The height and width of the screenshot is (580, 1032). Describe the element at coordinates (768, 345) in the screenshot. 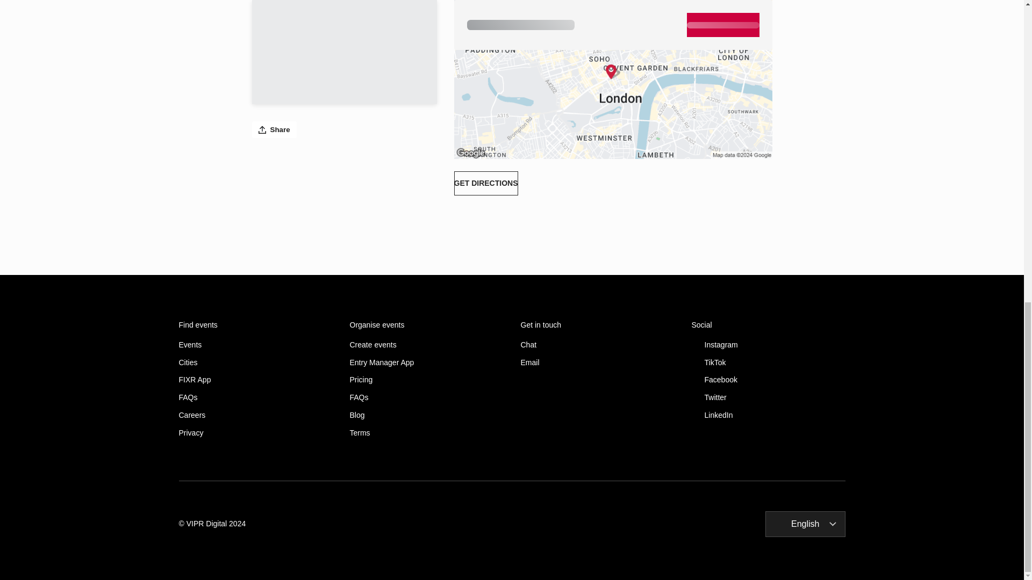

I see `Instagram` at that location.